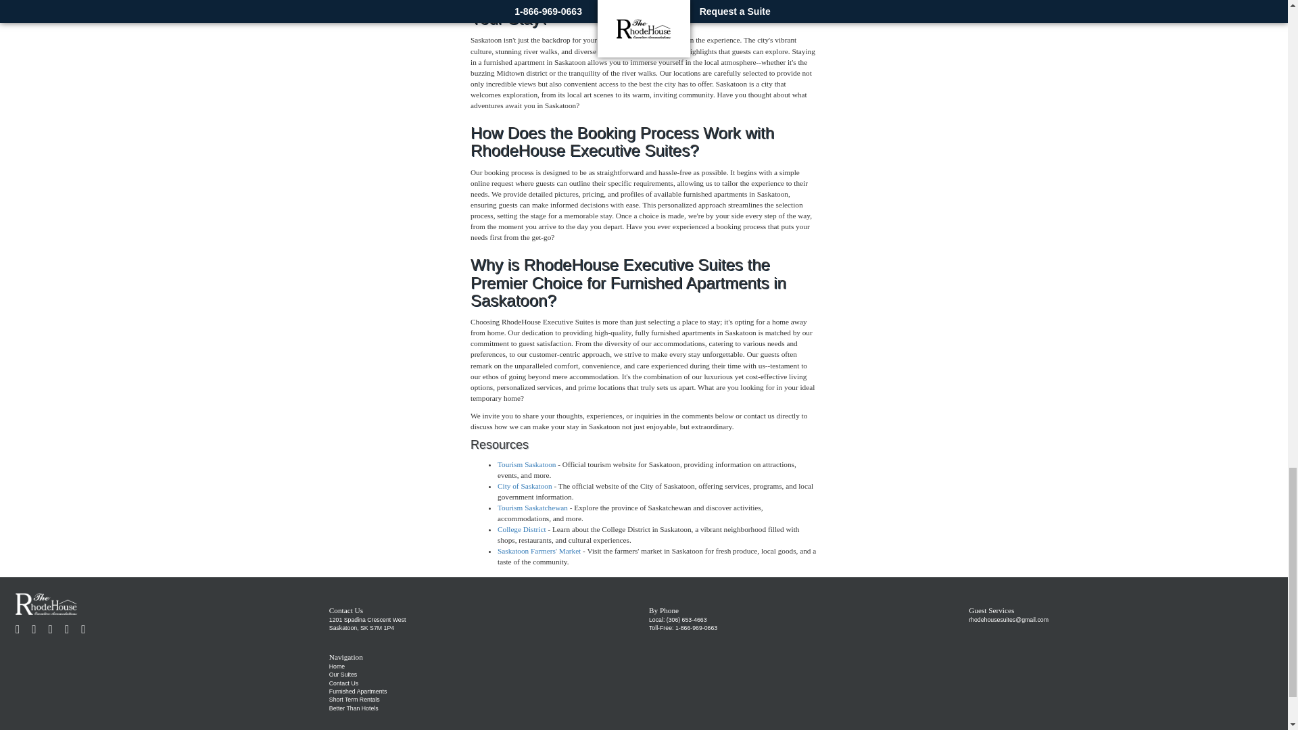 The width and height of the screenshot is (1298, 730). What do you see at coordinates (343, 683) in the screenshot?
I see `Contact Us` at bounding box center [343, 683].